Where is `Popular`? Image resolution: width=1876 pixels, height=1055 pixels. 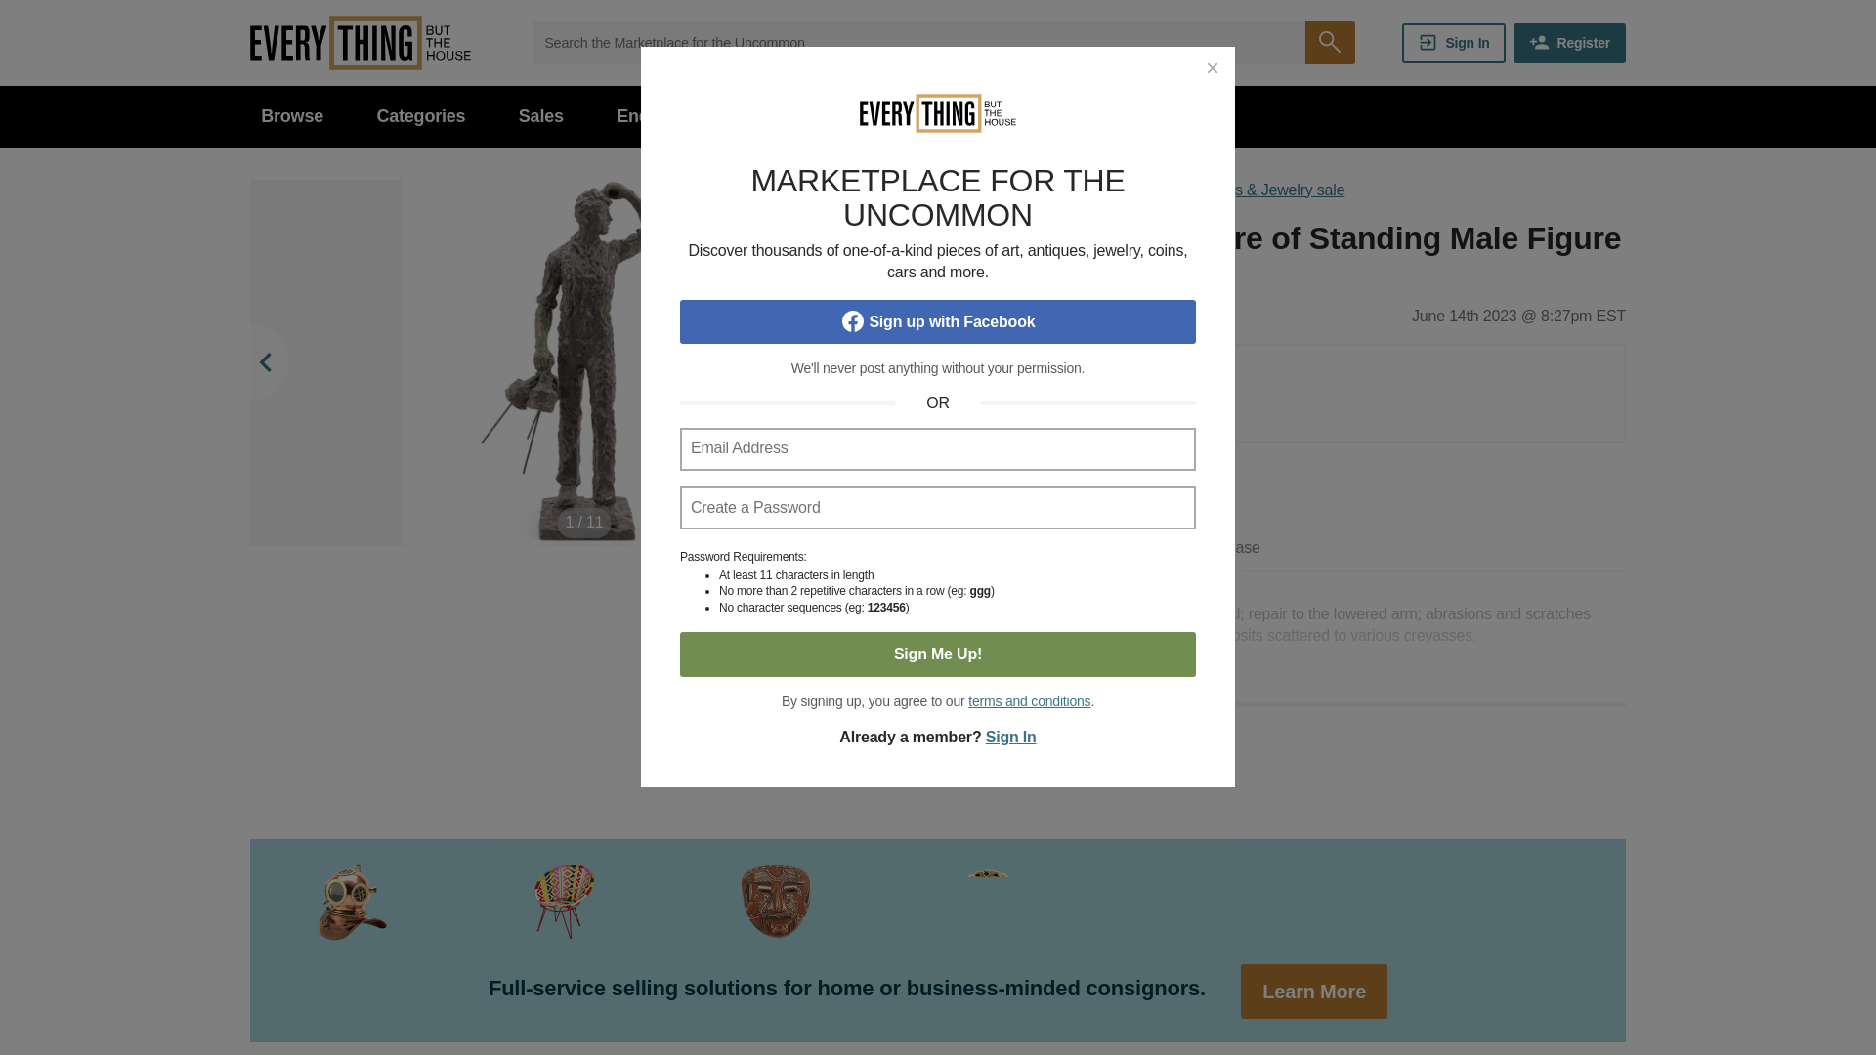
Popular is located at coordinates (760, 117).